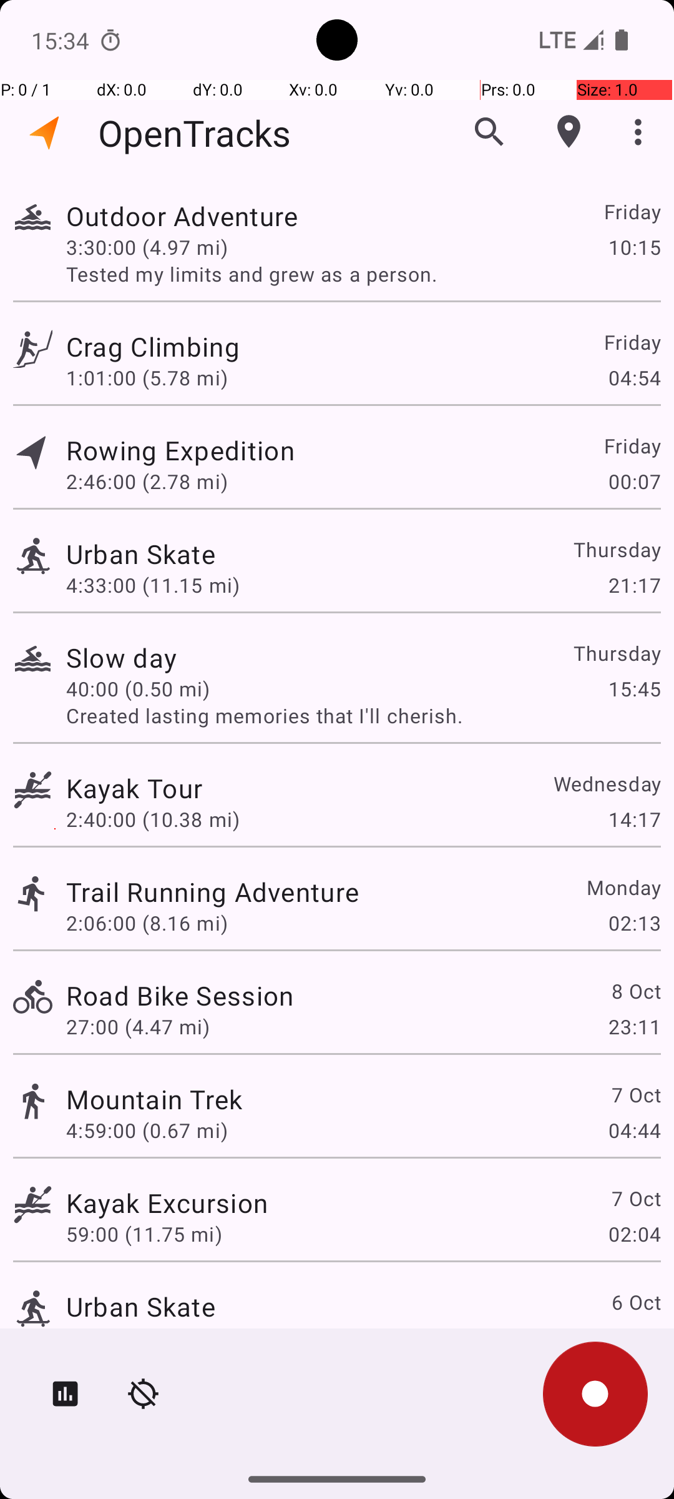 The image size is (674, 1499). What do you see at coordinates (147, 923) in the screenshot?
I see `2:06:00 (8.16 mi)` at bounding box center [147, 923].